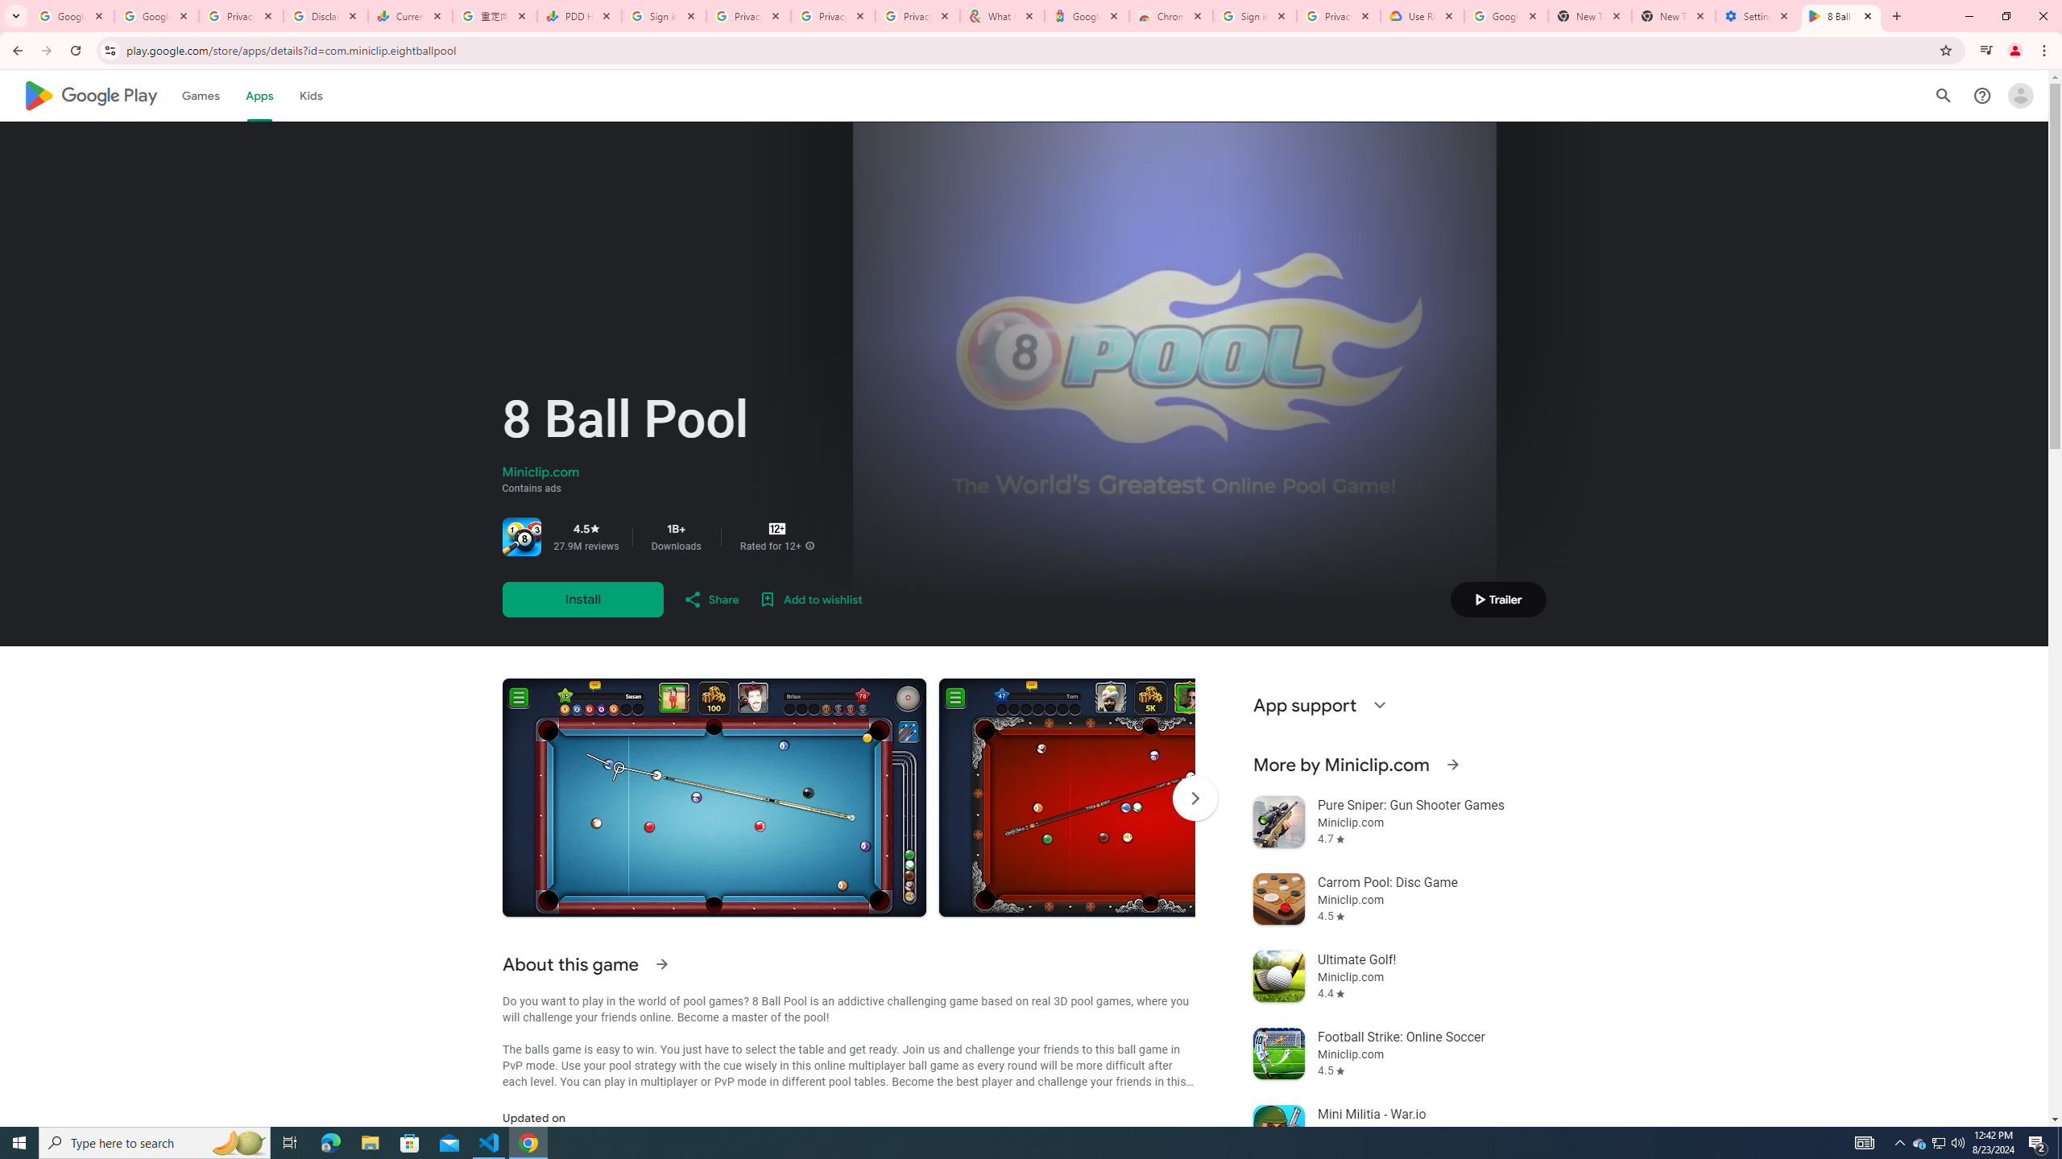 This screenshot has height=1159, width=2062. I want to click on Install, so click(582, 599).